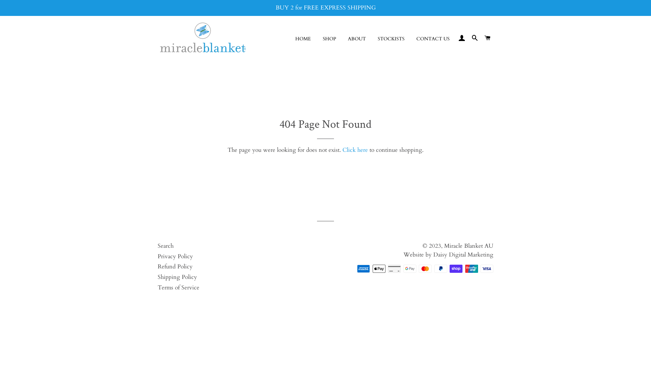 Image resolution: width=651 pixels, height=366 pixels. Describe the element at coordinates (448, 255) in the screenshot. I see `Website by Daisy Digital Marketing` at that location.